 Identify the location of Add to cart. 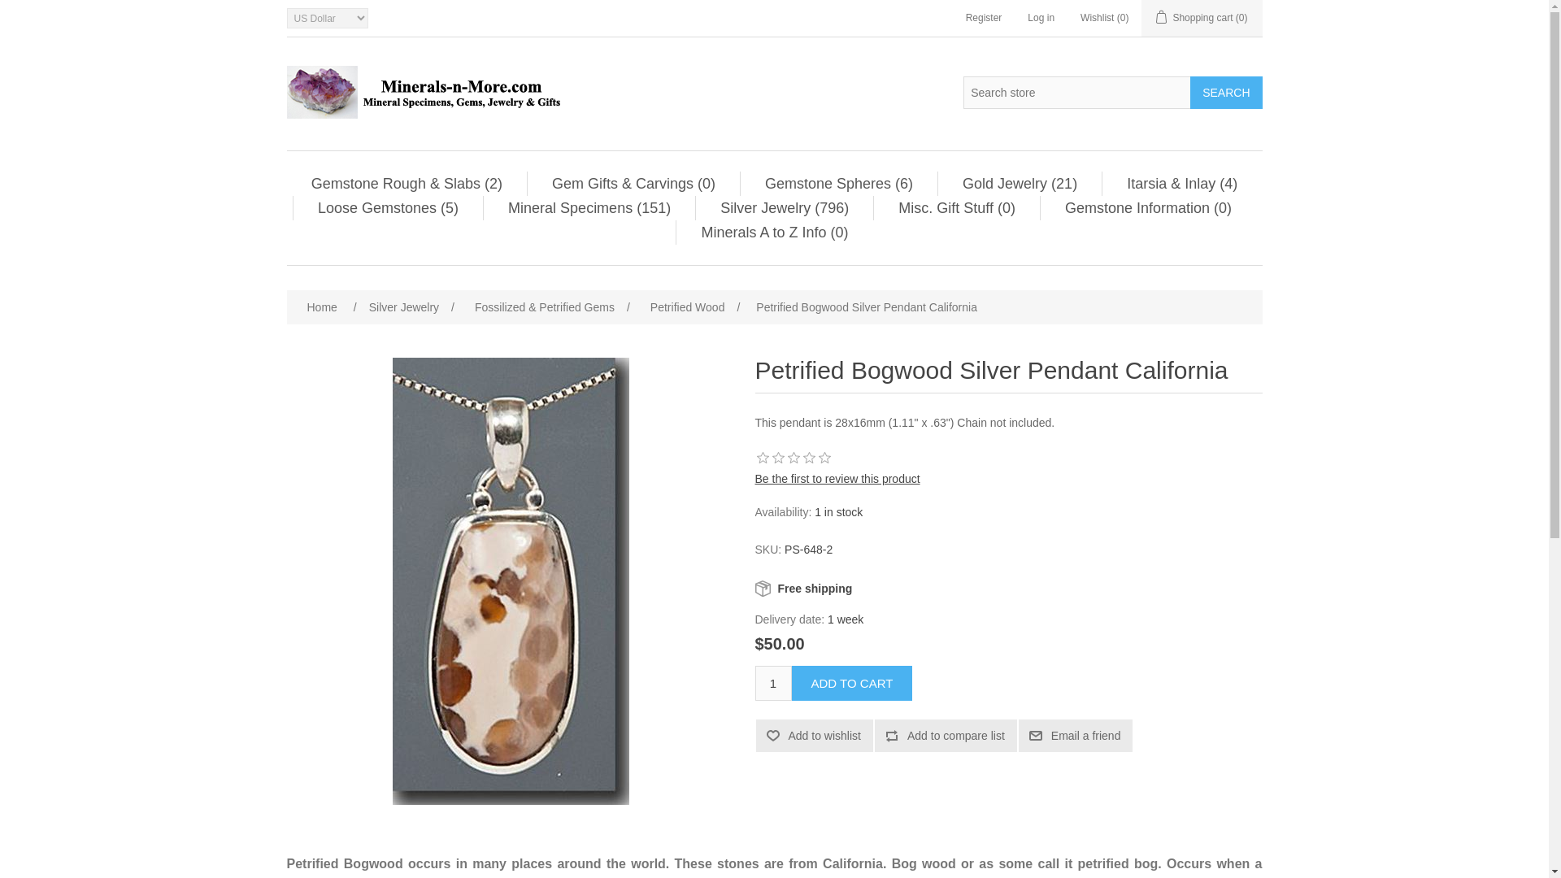
(852, 683).